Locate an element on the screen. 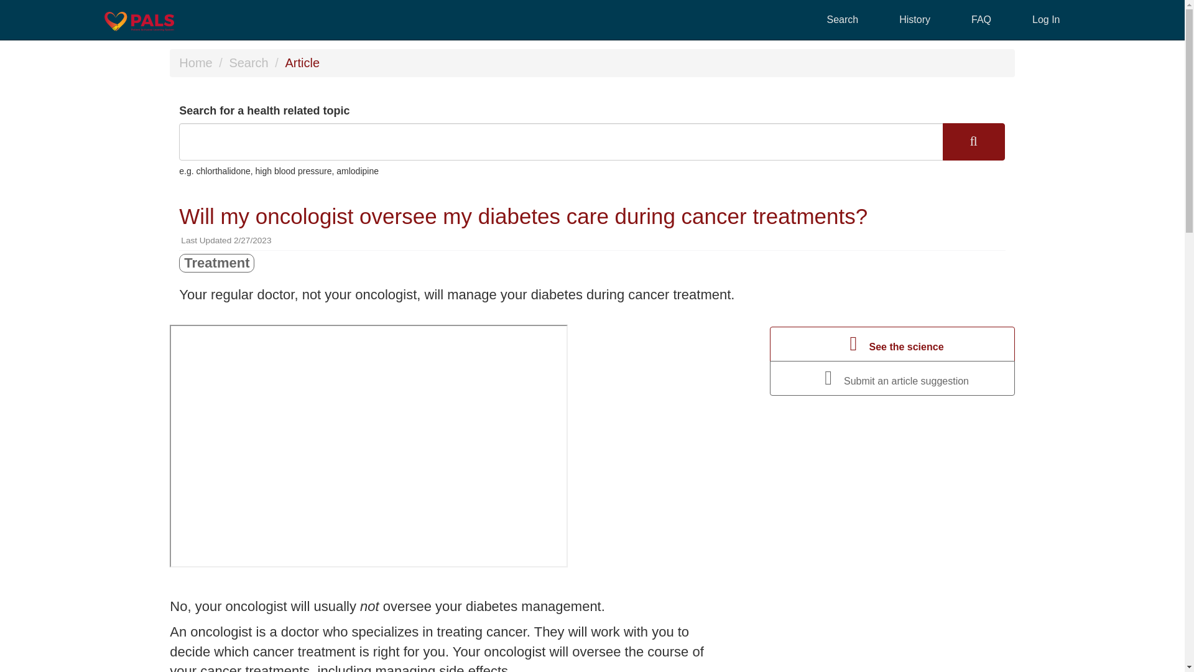  Submit an article suggestion is located at coordinates (892, 378).